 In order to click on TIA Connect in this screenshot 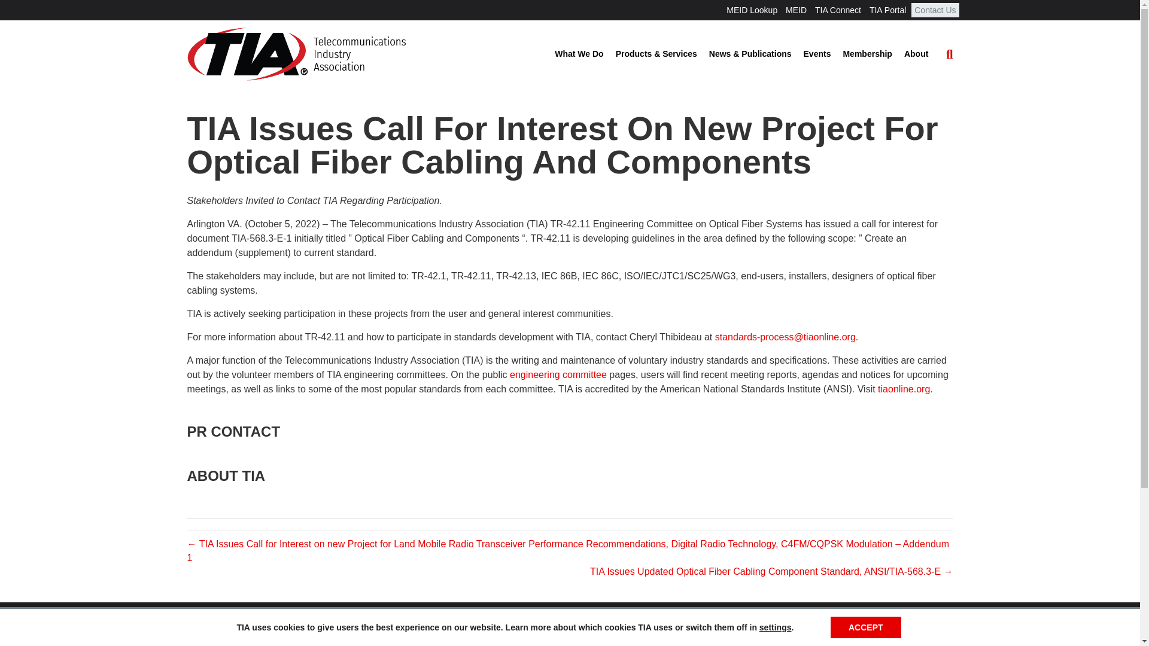, I will do `click(838, 10)`.